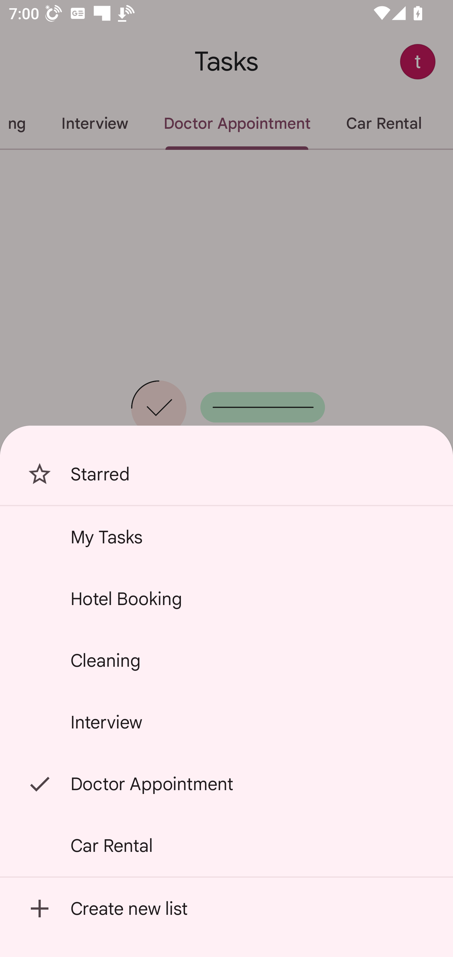 This screenshot has width=453, height=957. I want to click on Interview, so click(226, 722).